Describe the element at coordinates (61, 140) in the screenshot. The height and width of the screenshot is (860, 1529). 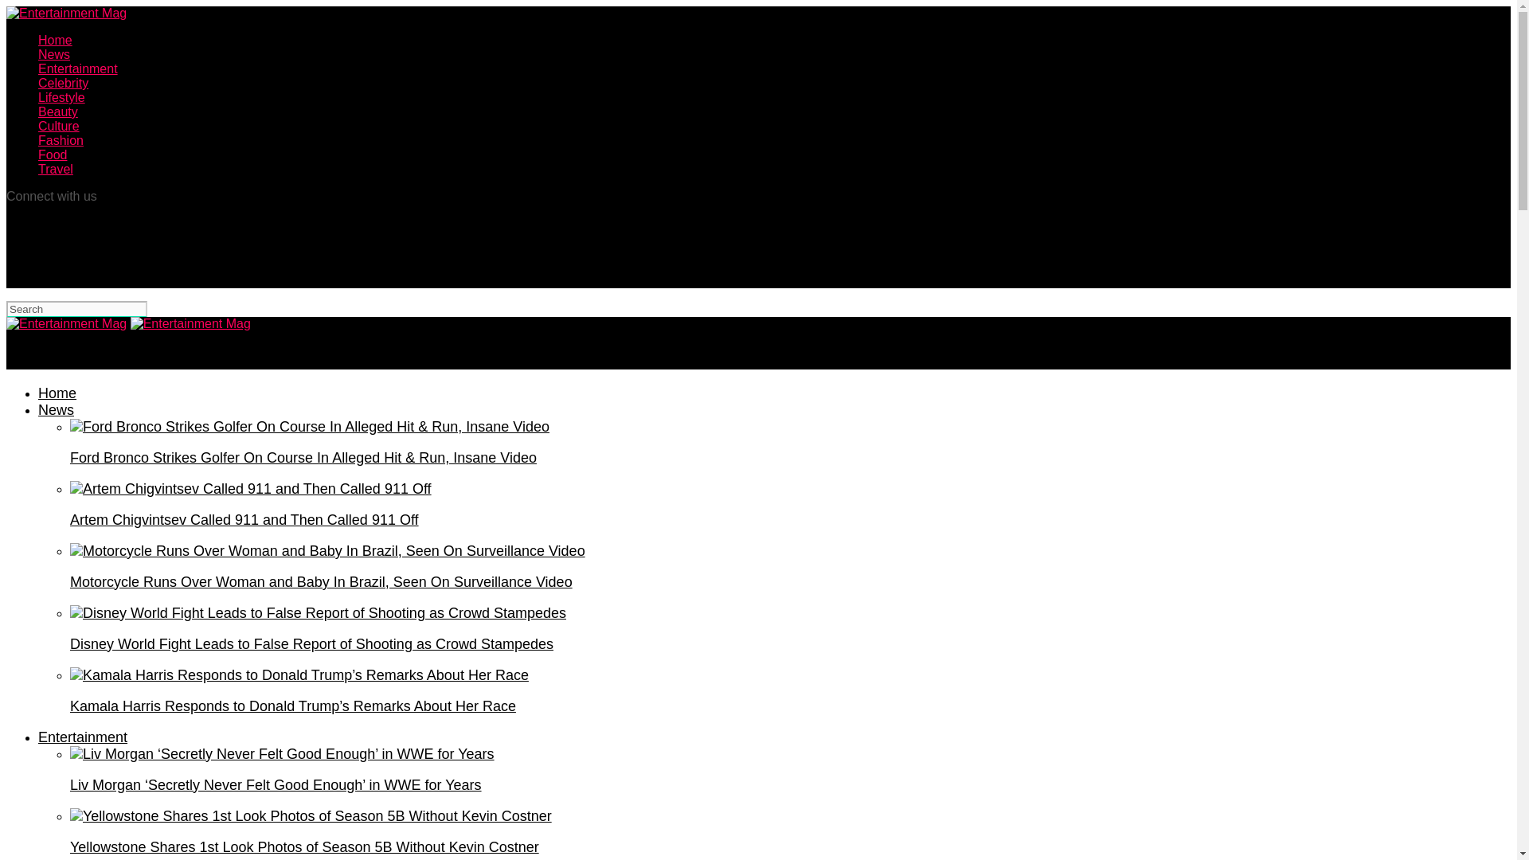
I see `Fashion` at that location.